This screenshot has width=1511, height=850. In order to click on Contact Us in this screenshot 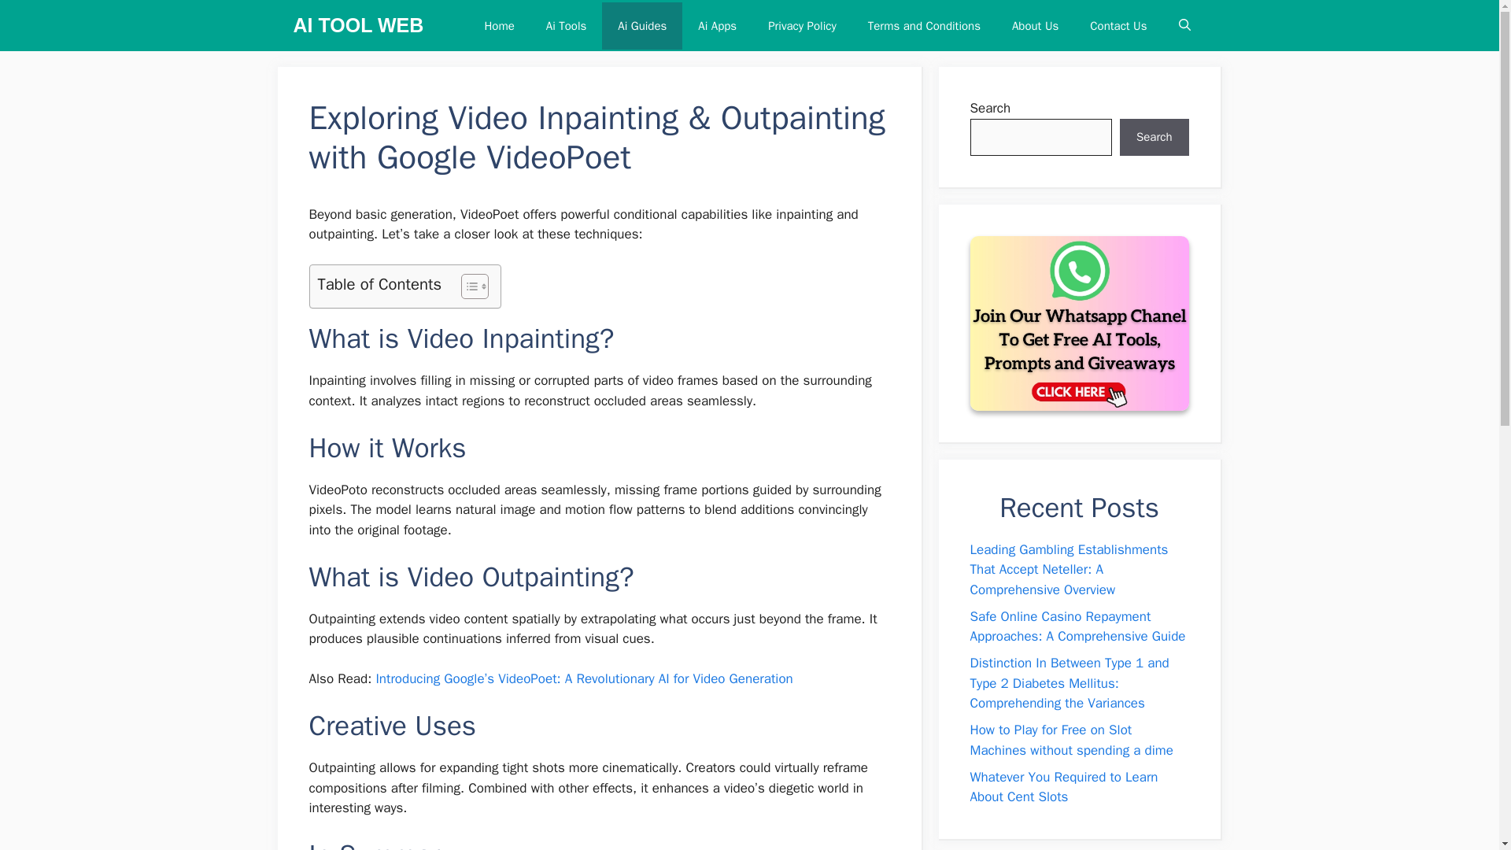, I will do `click(1118, 25)`.